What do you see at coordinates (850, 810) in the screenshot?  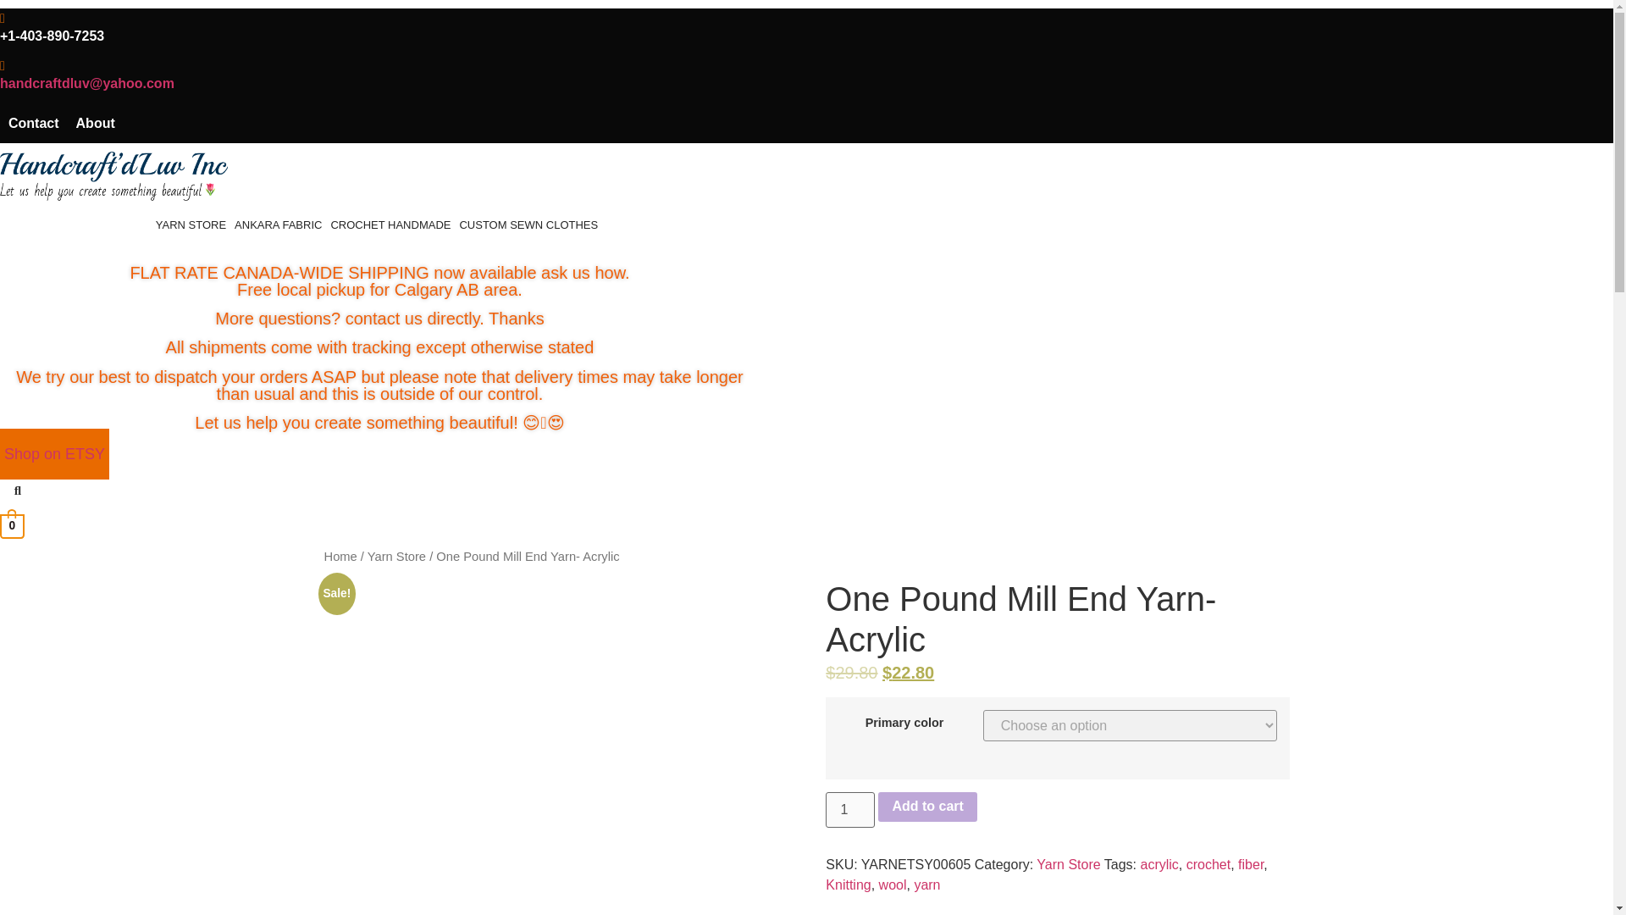 I see `1` at bounding box center [850, 810].